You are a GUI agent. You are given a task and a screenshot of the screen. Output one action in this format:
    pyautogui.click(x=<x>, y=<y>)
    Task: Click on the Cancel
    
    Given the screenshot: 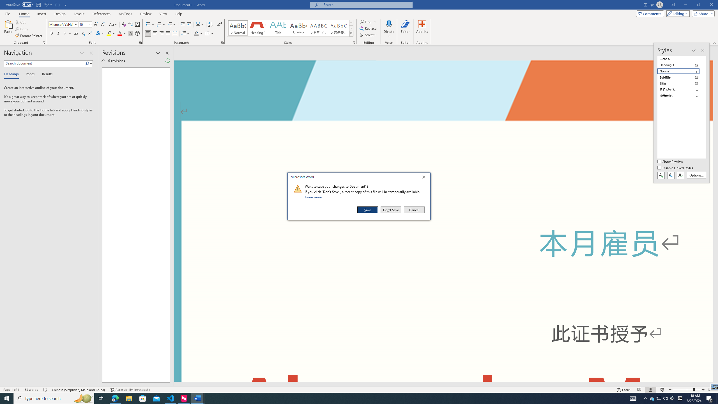 What is the action you would take?
    pyautogui.click(x=414, y=210)
    